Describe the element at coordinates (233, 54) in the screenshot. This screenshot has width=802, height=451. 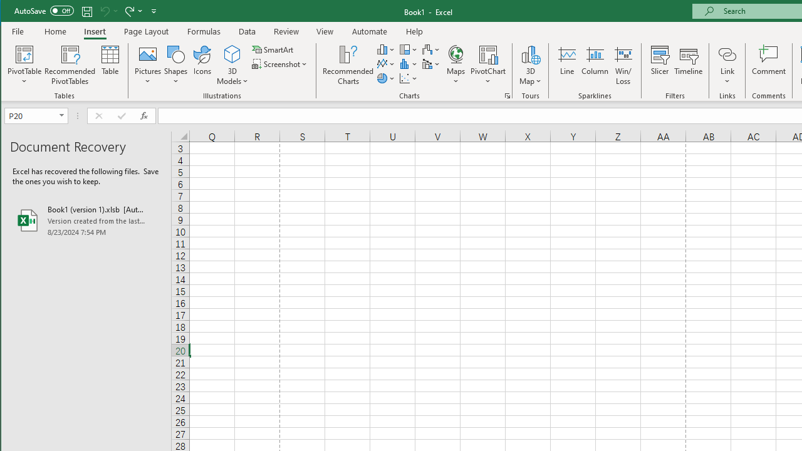
I see `3D Models` at that location.